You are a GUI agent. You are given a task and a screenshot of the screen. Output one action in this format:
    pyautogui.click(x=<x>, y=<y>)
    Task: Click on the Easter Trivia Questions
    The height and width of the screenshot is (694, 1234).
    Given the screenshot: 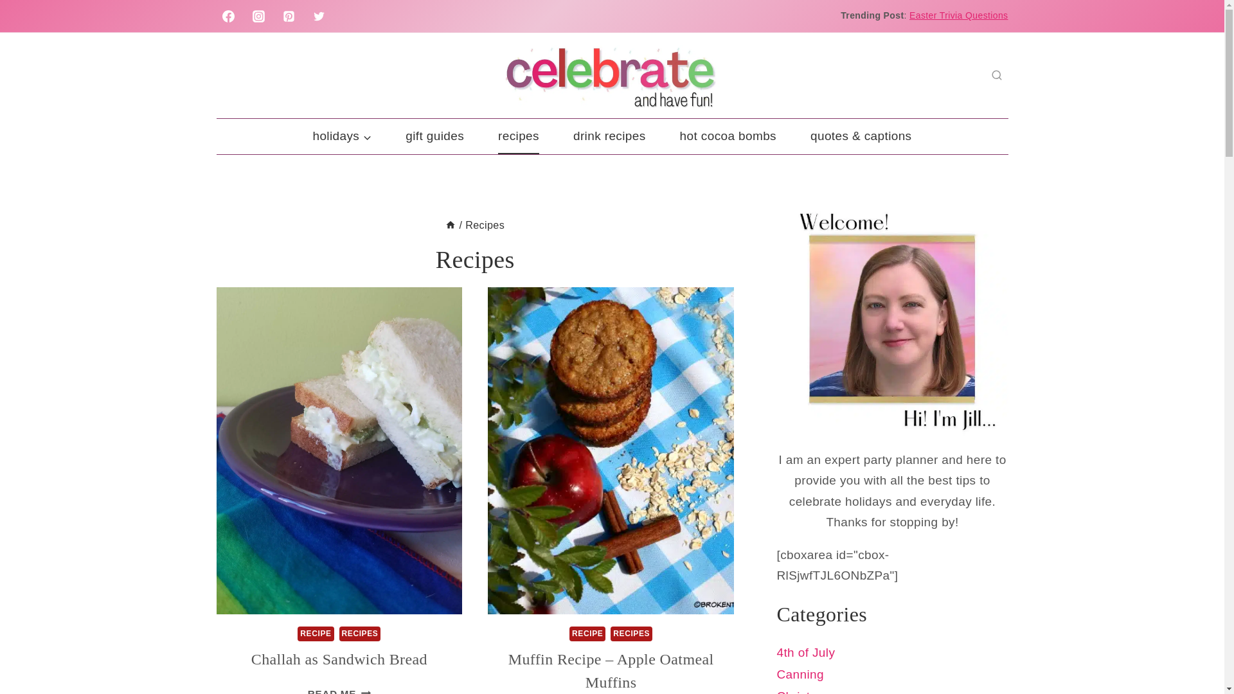 What is the action you would take?
    pyautogui.click(x=339, y=659)
    